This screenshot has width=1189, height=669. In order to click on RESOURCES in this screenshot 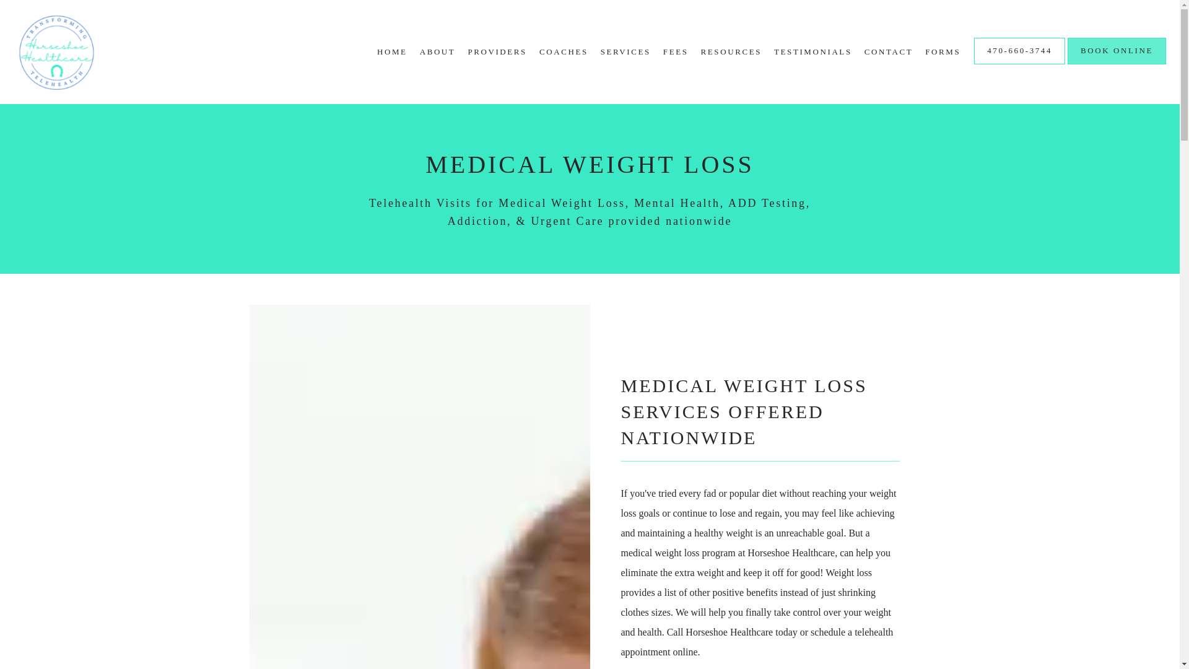, I will do `click(731, 51)`.